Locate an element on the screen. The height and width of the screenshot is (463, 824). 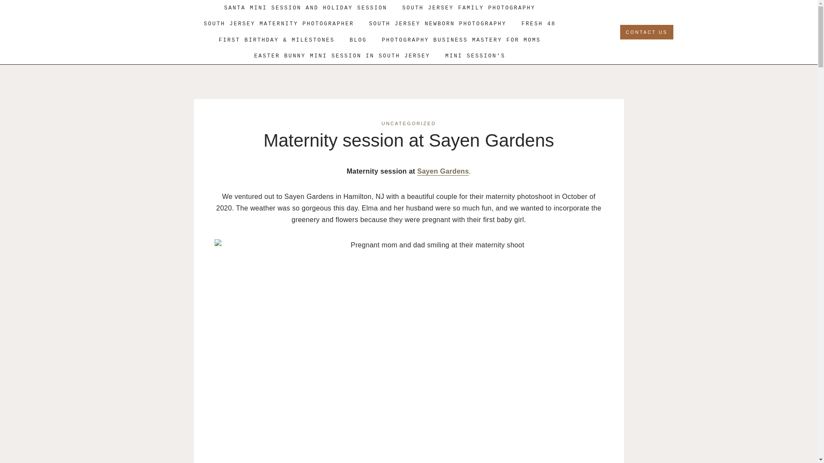
EASTER BUNNY MINI SESSION IN SOUTH JERSEY is located at coordinates (342, 56).